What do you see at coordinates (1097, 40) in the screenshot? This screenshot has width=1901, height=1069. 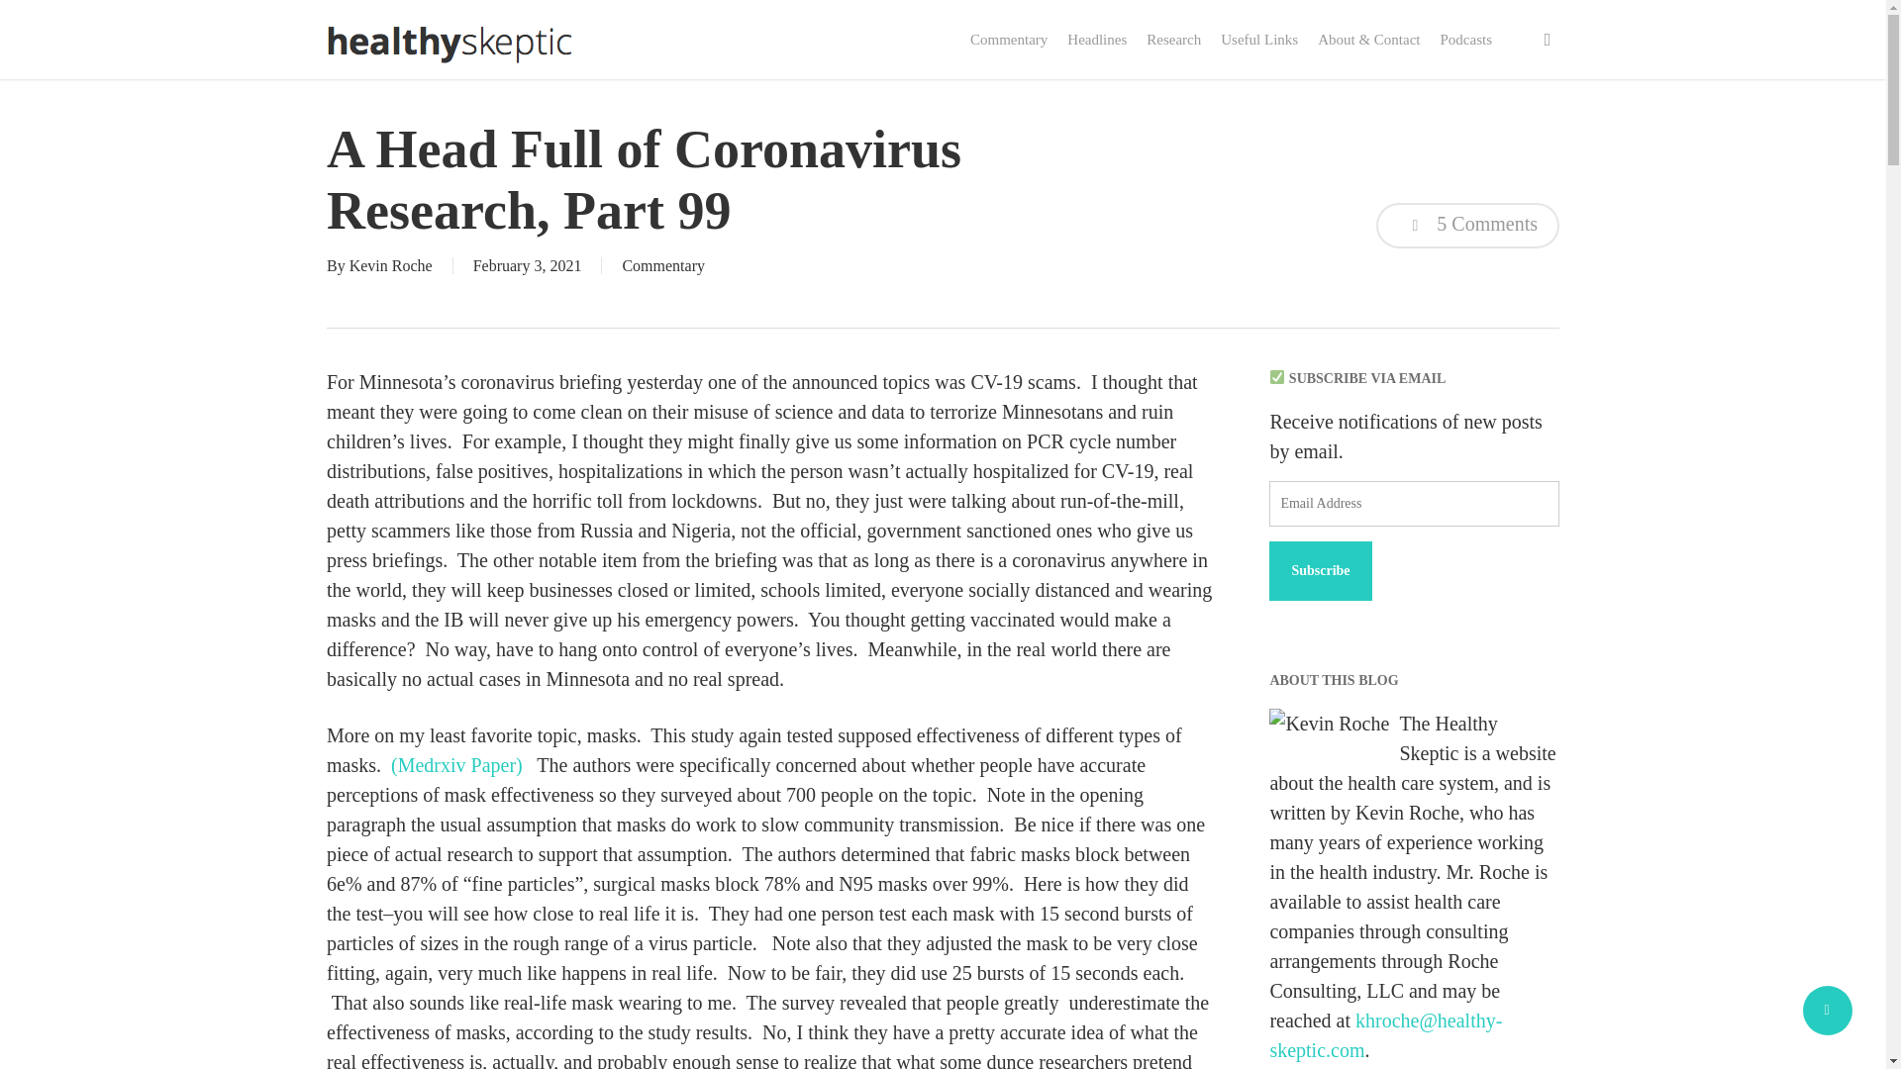 I see `Headlines` at bounding box center [1097, 40].